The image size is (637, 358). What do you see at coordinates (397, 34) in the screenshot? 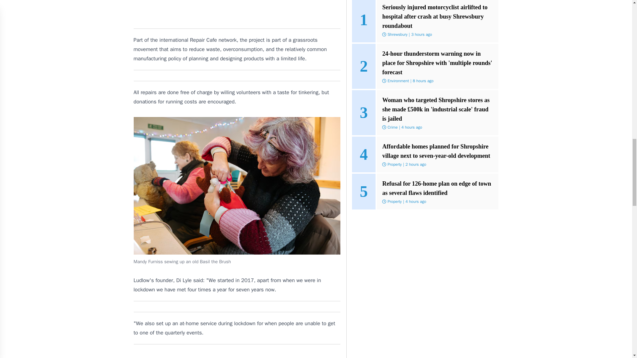
I see `Shrewsbury` at bounding box center [397, 34].